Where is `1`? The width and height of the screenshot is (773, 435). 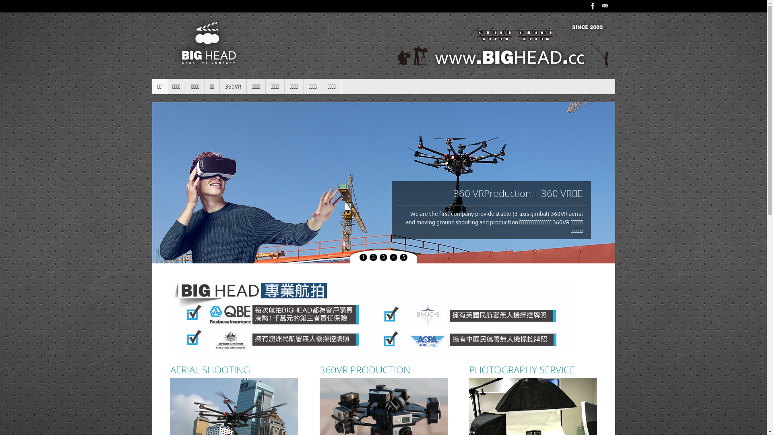
1 is located at coordinates (363, 257).